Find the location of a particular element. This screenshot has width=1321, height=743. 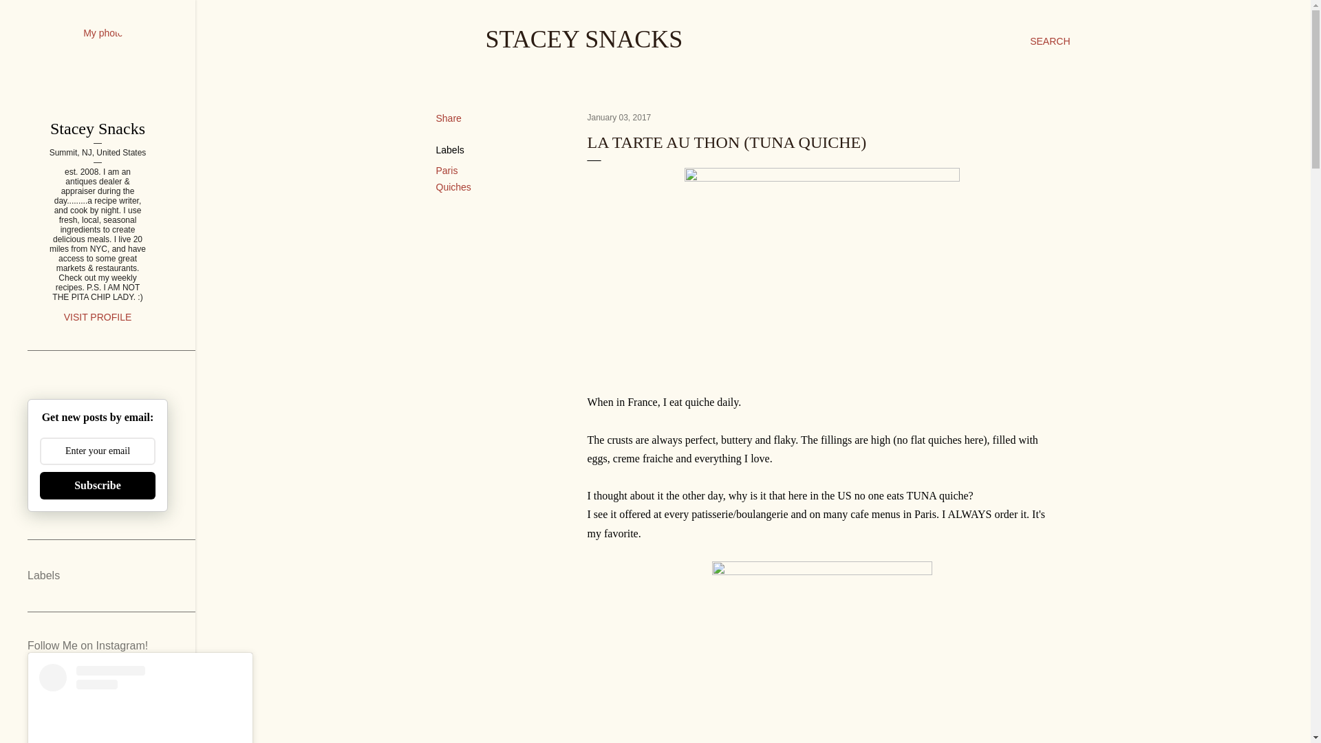

permanent link is located at coordinates (619, 118).